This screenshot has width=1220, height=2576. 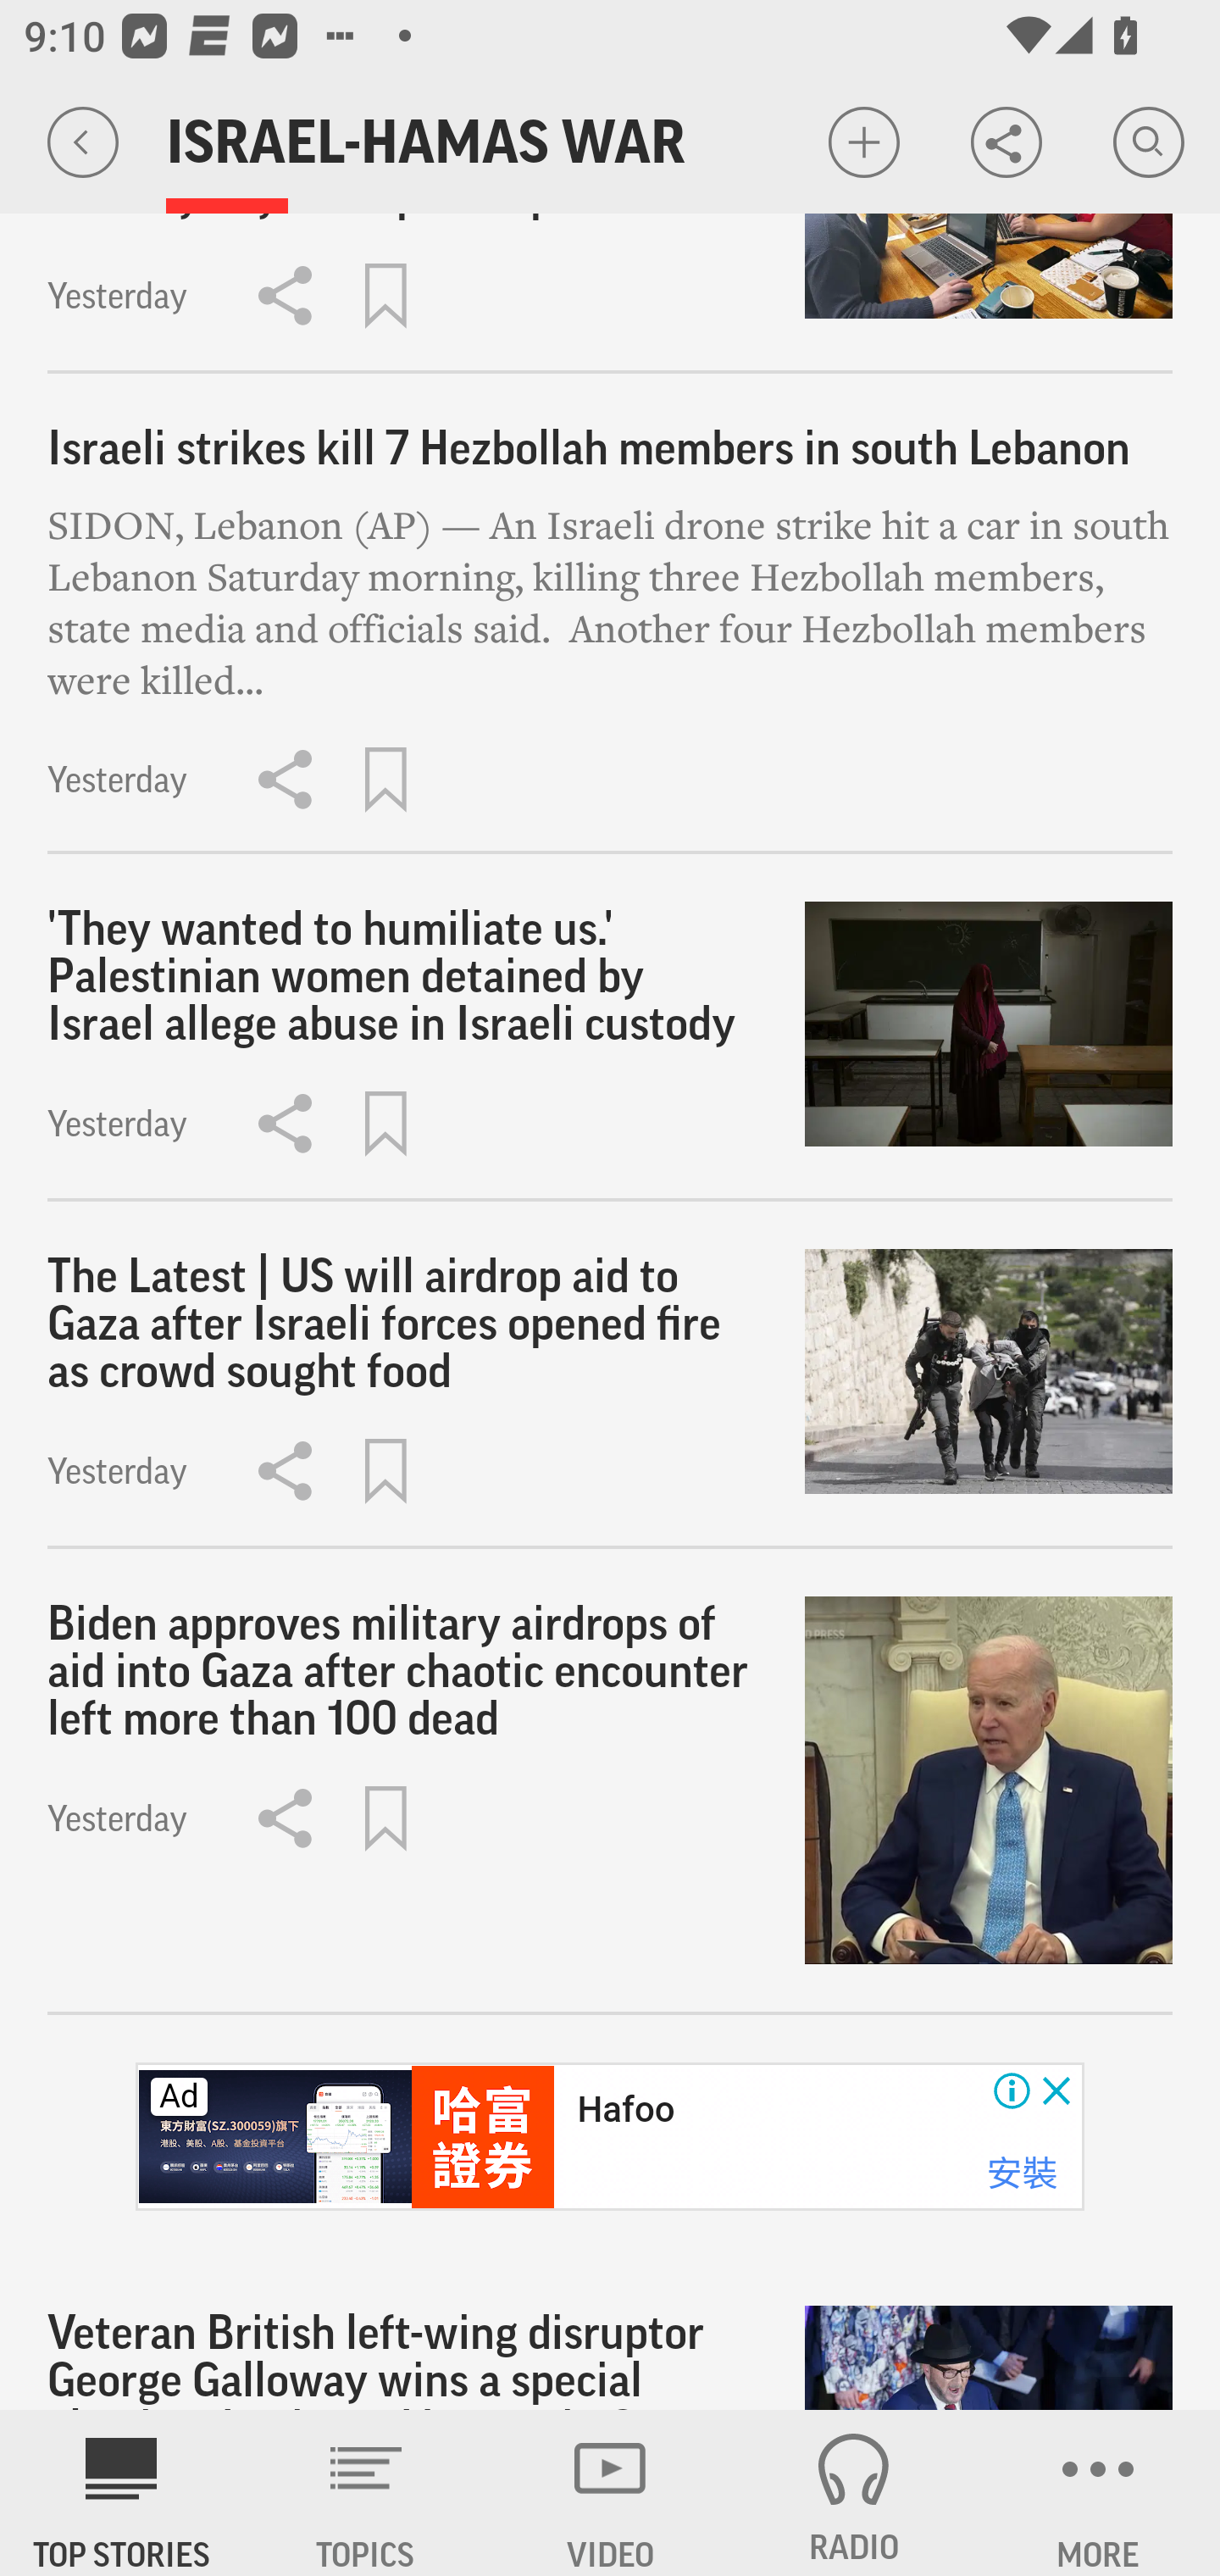 What do you see at coordinates (610, 2493) in the screenshot?
I see `VIDEO` at bounding box center [610, 2493].